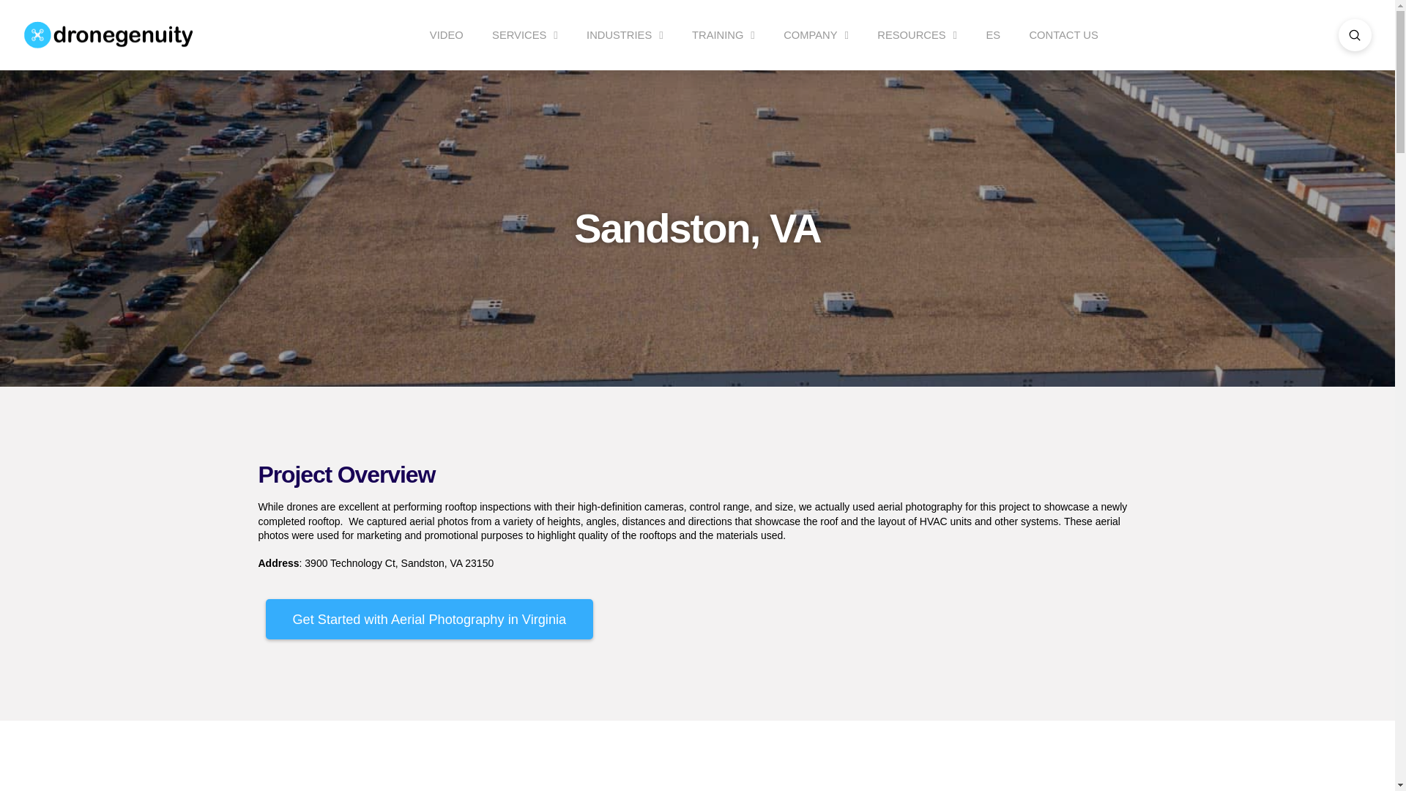  What do you see at coordinates (724, 35) in the screenshot?
I see `TRAINING` at bounding box center [724, 35].